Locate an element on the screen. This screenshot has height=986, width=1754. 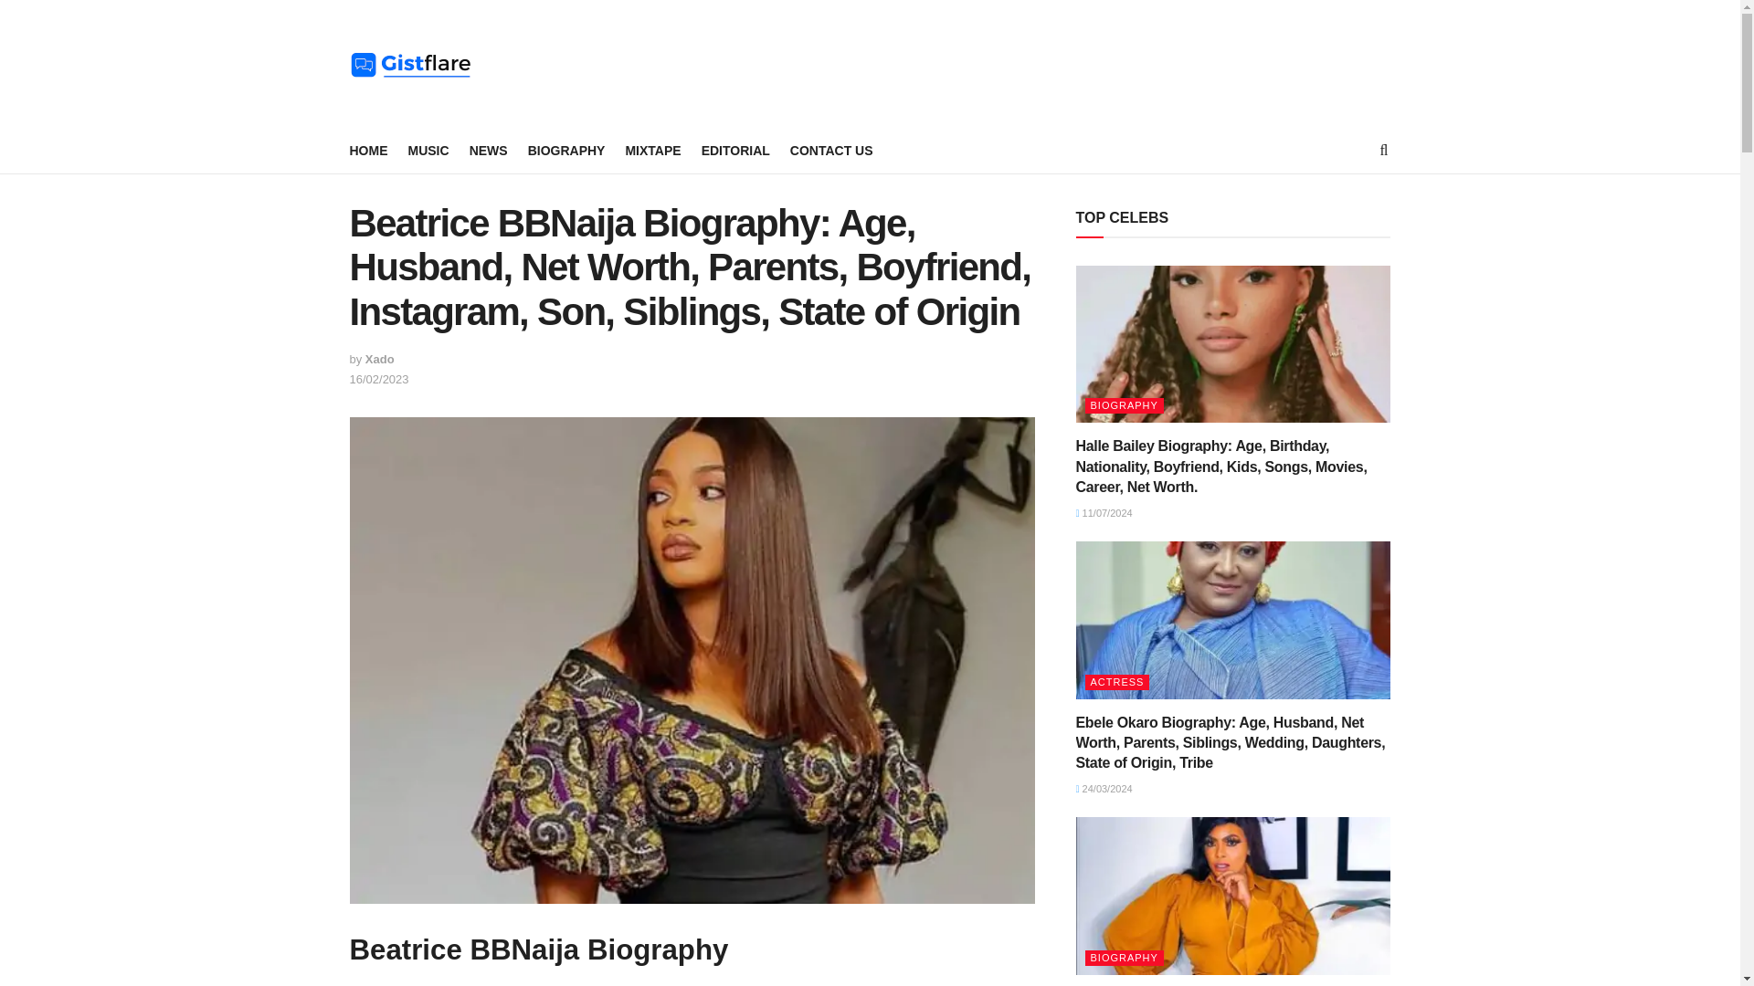
MUSIC is located at coordinates (428, 151).